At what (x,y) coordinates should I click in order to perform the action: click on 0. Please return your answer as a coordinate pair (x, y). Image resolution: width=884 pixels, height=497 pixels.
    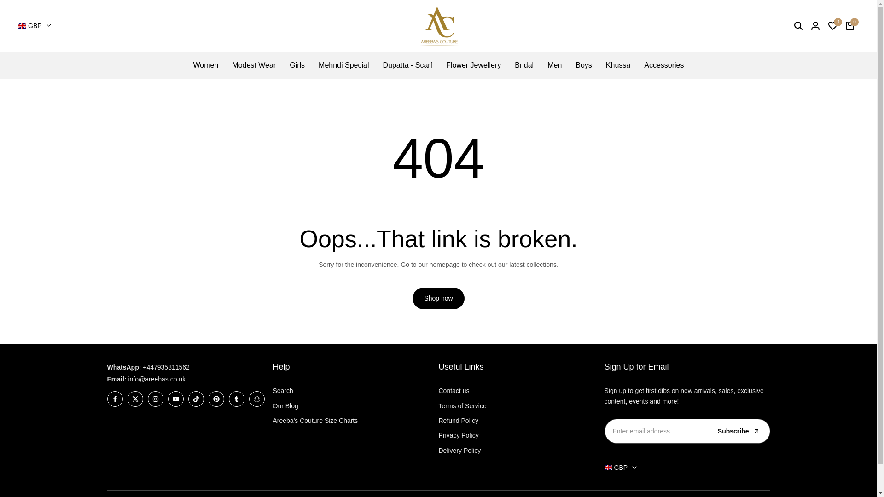
    Looking at the image, I should click on (832, 26).